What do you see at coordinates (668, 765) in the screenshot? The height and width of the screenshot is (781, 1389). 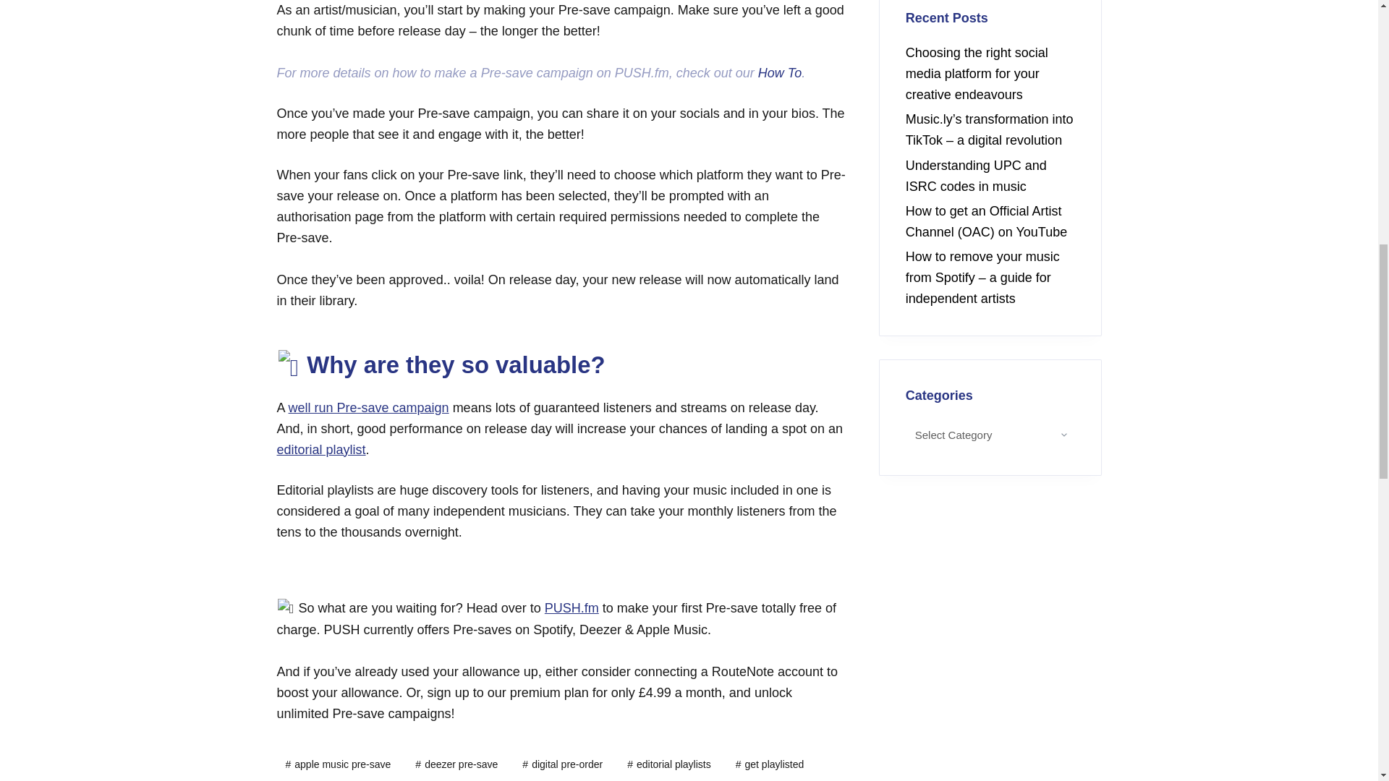 I see `editorial playlists` at bounding box center [668, 765].